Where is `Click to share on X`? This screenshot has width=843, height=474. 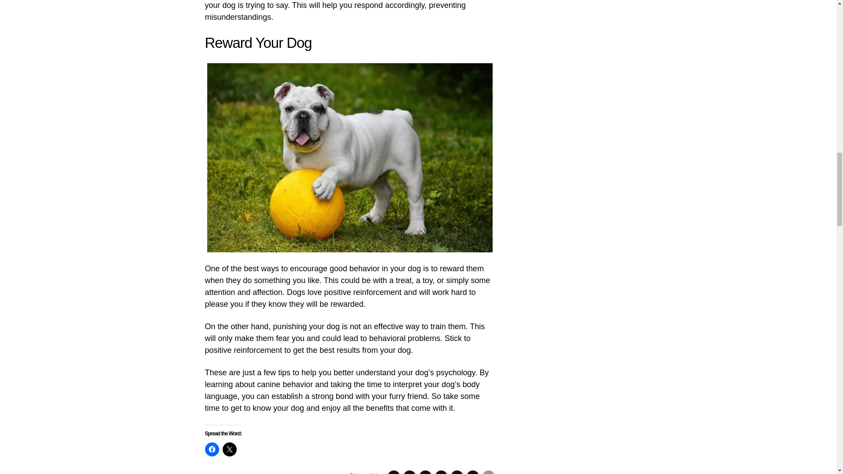
Click to share on X is located at coordinates (229, 449).